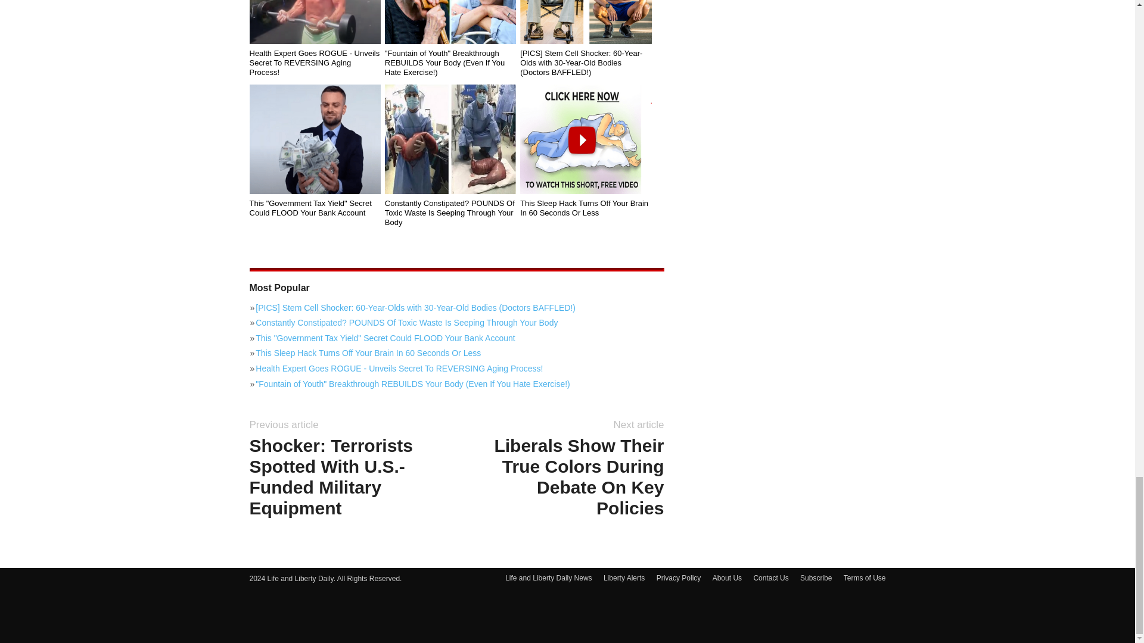 Image resolution: width=1144 pixels, height=643 pixels. I want to click on This Sleep Hack Turns Off Your Brain In 60 Seconds Or Less, so click(456, 352).